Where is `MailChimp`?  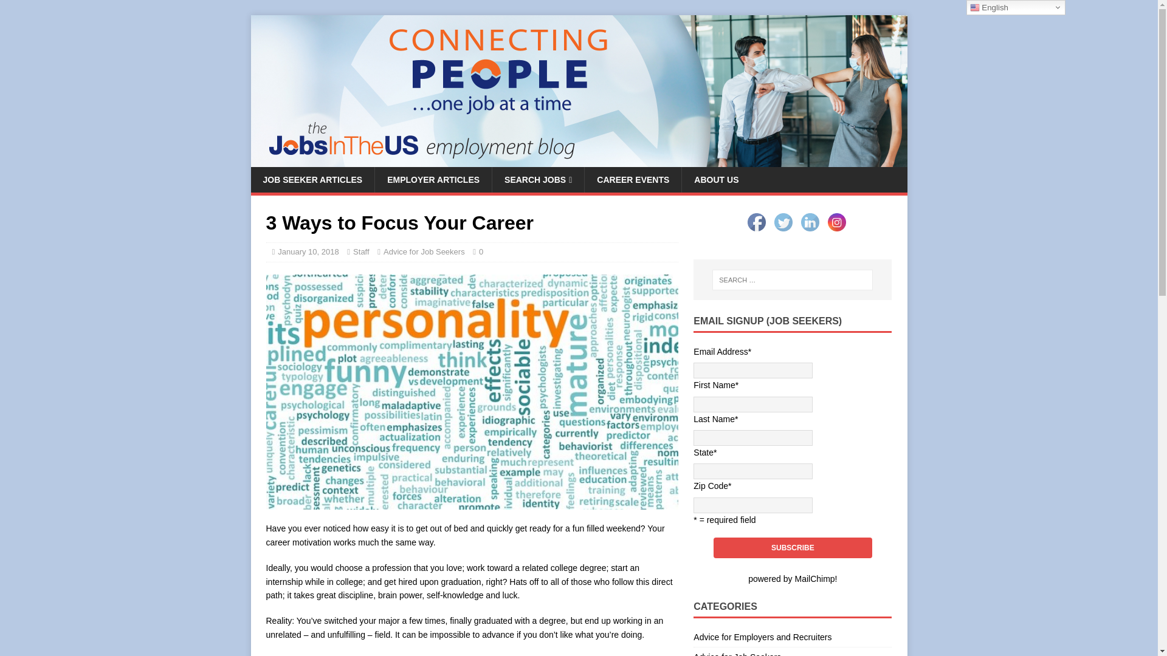 MailChimp is located at coordinates (814, 579).